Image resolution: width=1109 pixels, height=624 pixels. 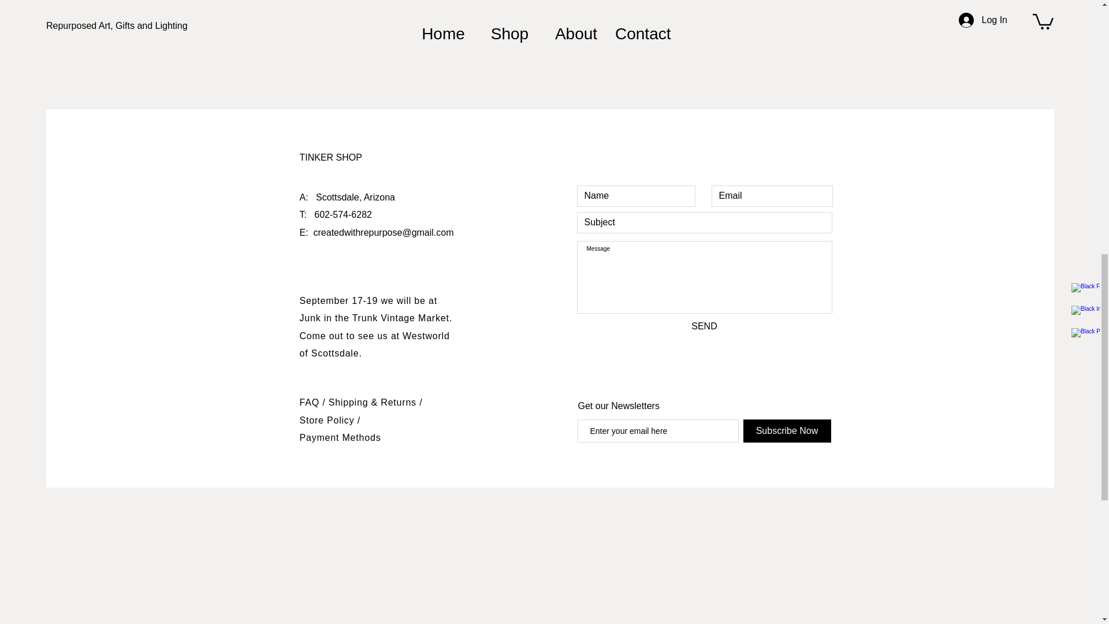 I want to click on Payment Methods, so click(x=340, y=437).